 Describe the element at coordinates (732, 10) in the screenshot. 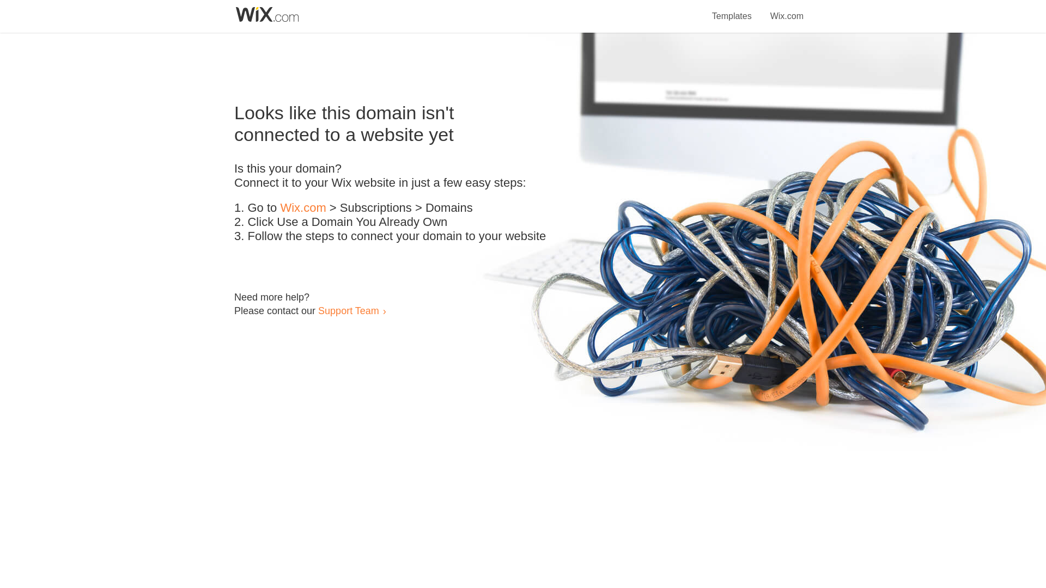

I see `Templates` at that location.